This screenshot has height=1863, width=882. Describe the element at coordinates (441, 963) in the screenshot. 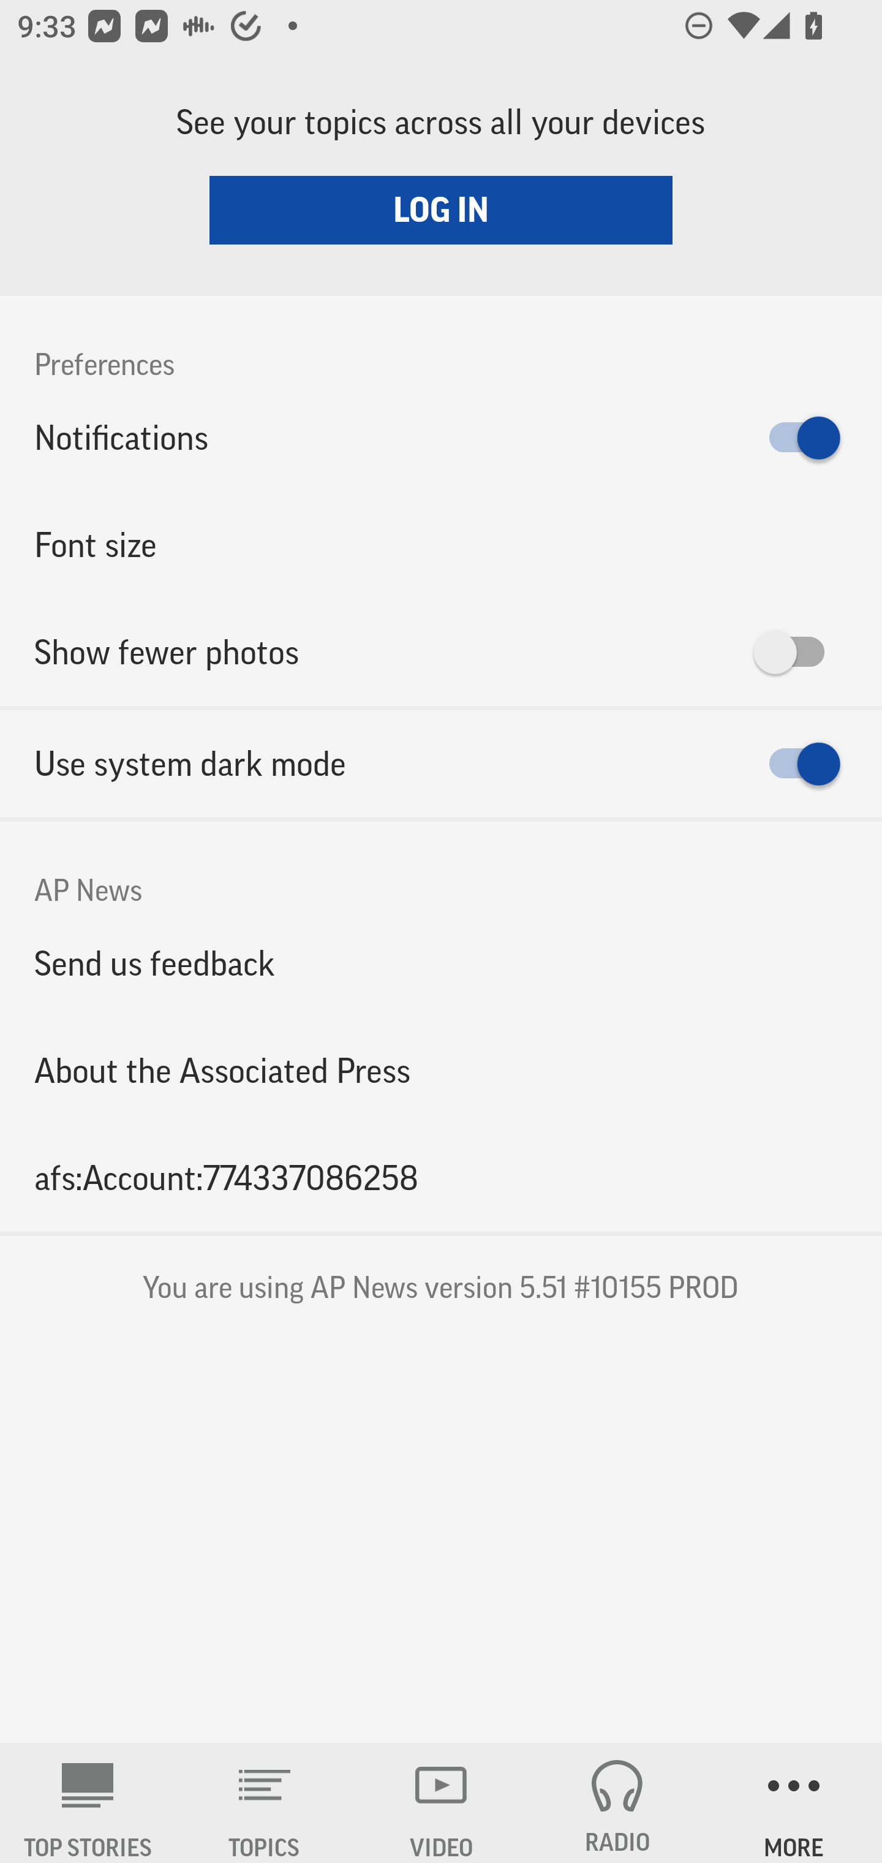

I see `Send us feedback` at that location.